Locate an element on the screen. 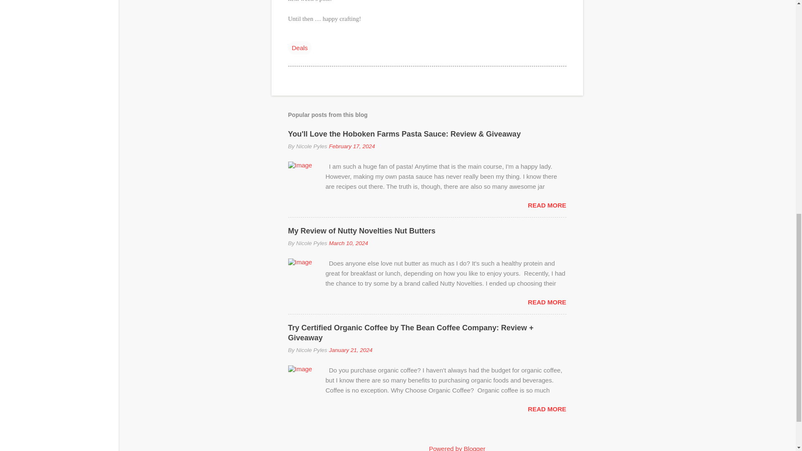 The height and width of the screenshot is (451, 802). Deals is located at coordinates (300, 48).